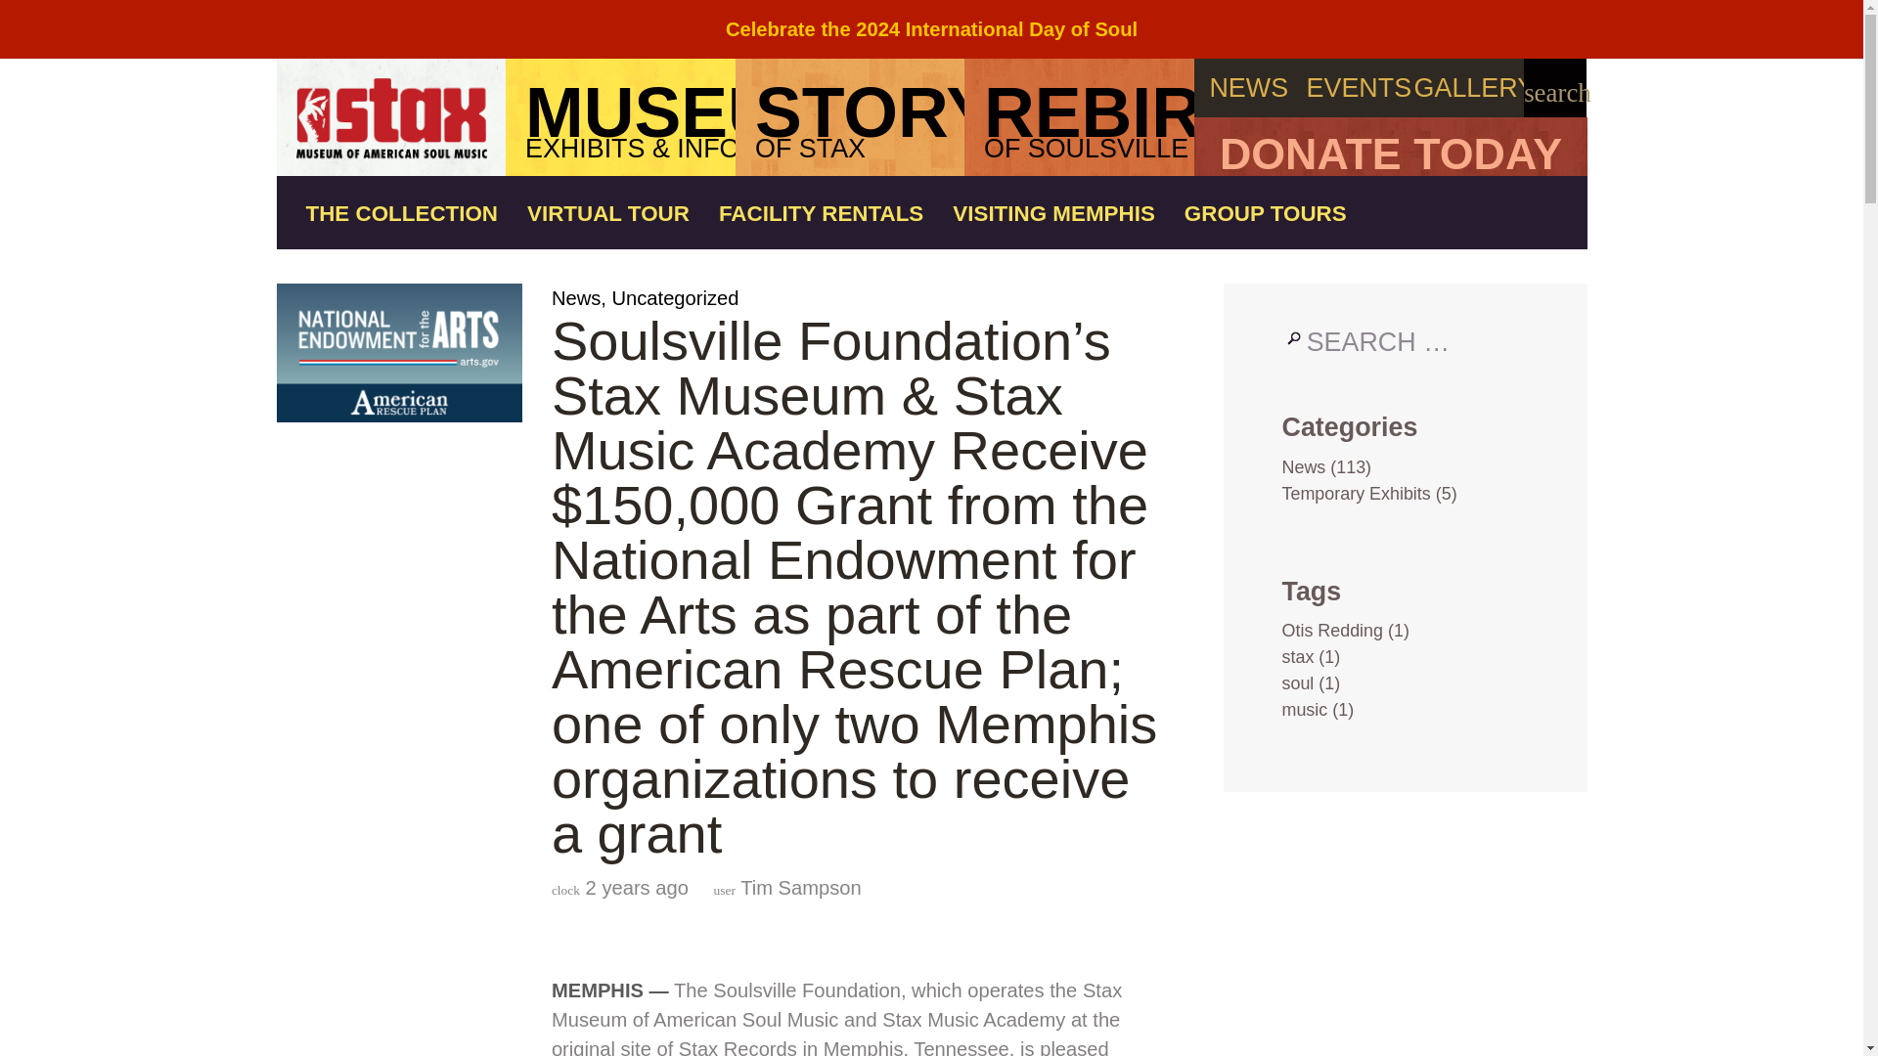  What do you see at coordinates (850, 117) in the screenshot?
I see `News` at bounding box center [850, 117].